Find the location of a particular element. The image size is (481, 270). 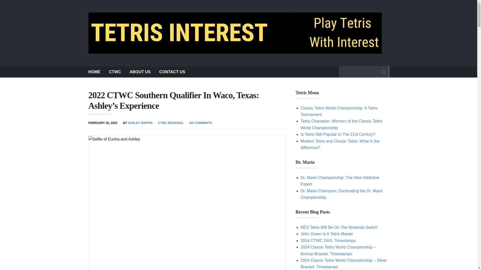

HOME is located at coordinates (94, 71).